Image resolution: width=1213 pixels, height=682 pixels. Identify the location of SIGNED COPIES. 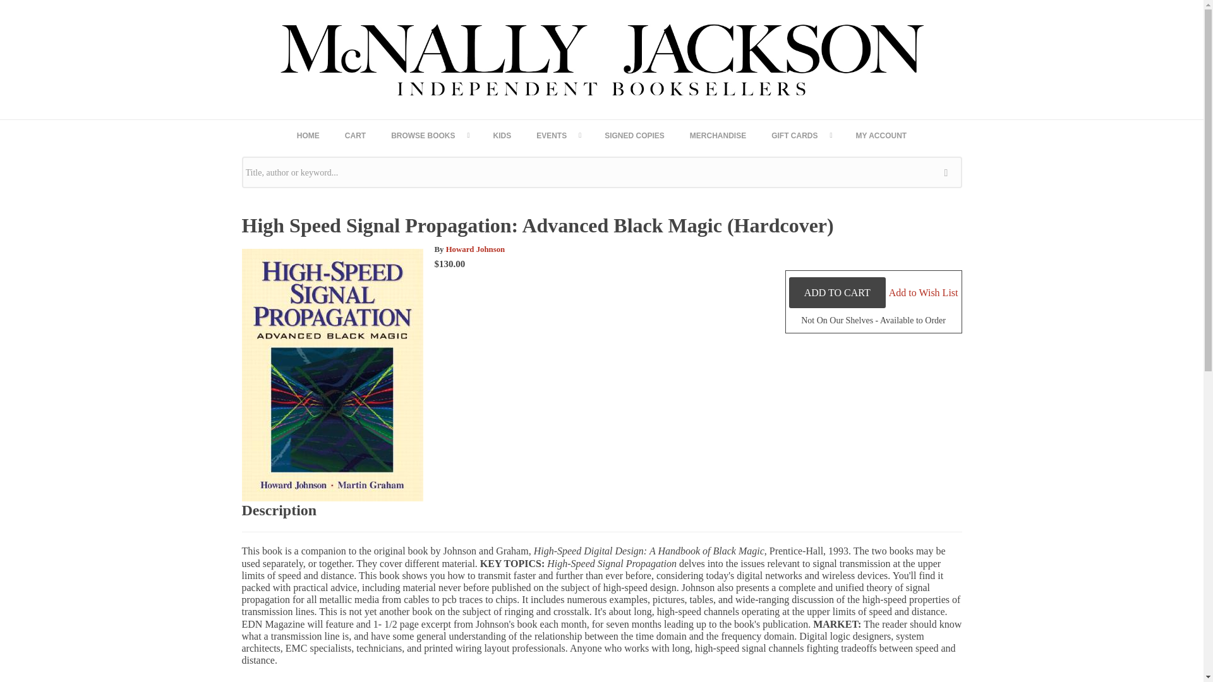
(634, 135).